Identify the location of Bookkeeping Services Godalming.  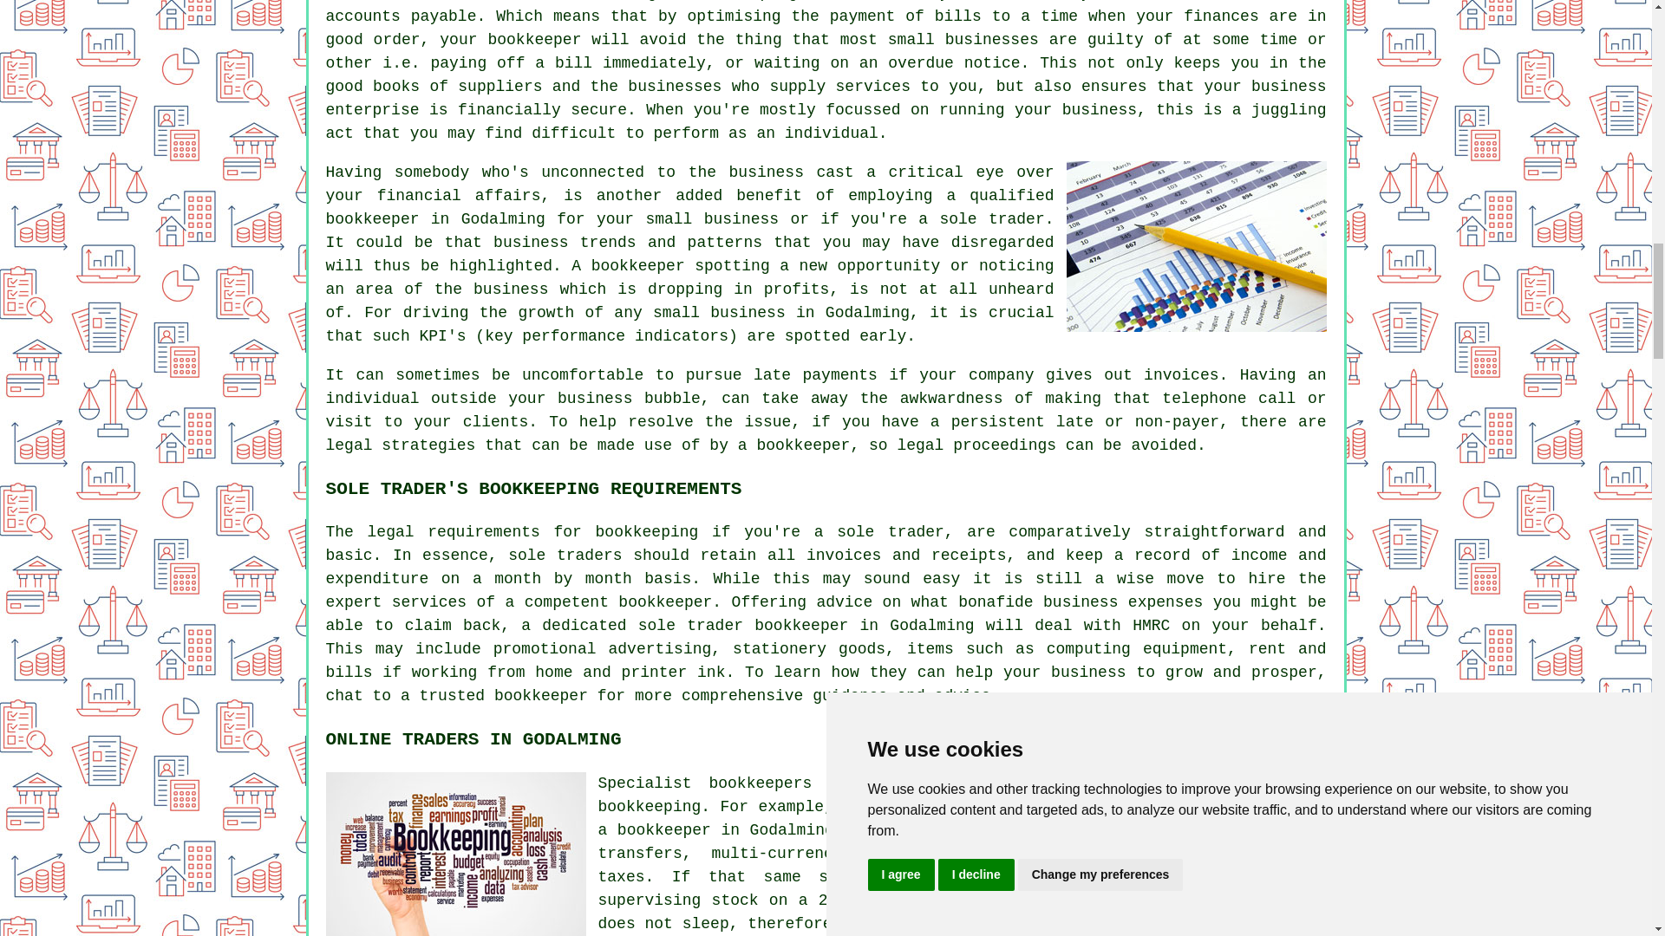
(456, 855).